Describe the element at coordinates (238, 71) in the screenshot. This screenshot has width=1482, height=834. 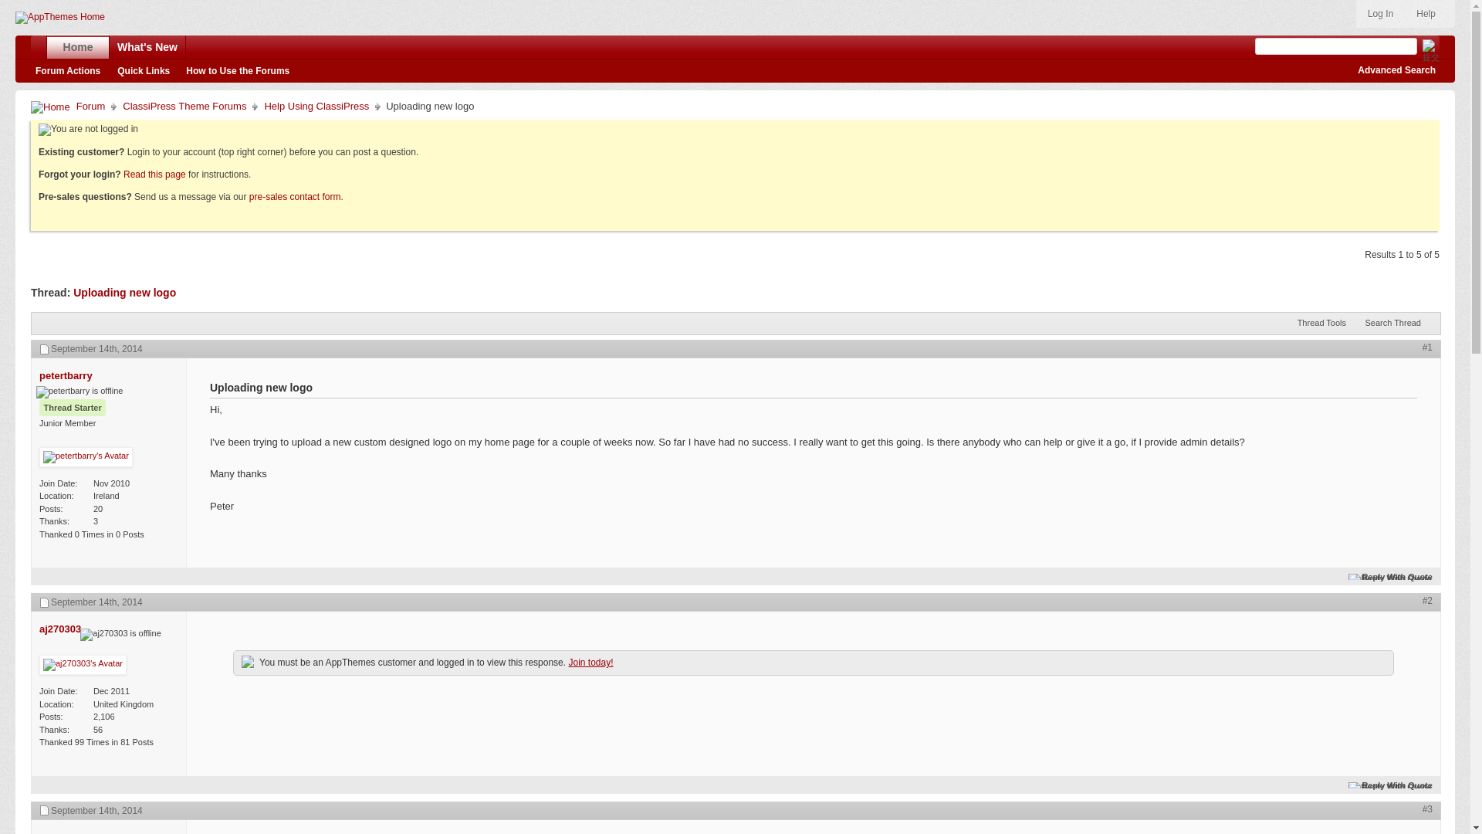
I see `How to Use the Forums` at that location.